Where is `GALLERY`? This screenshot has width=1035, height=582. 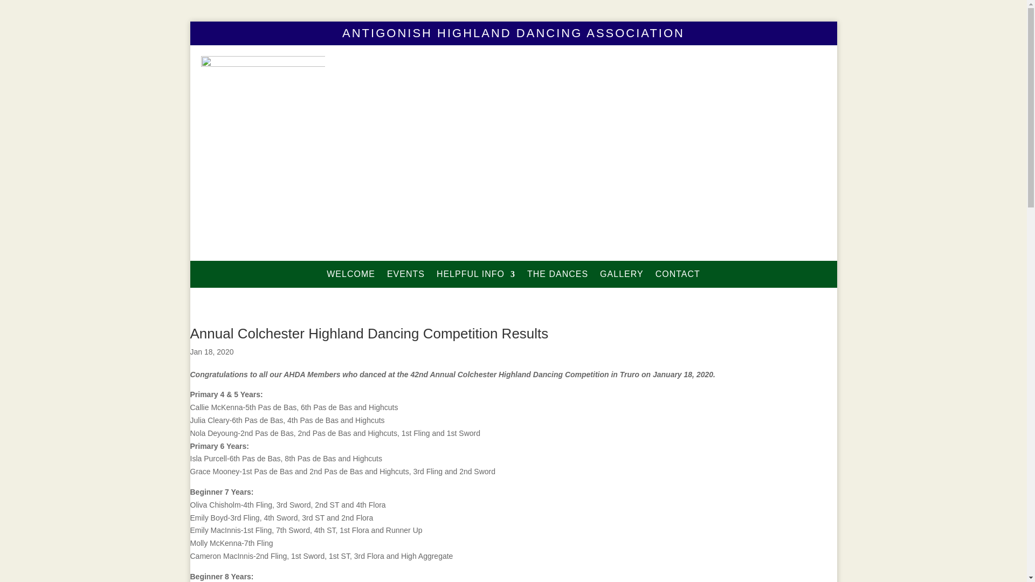 GALLERY is located at coordinates (622, 276).